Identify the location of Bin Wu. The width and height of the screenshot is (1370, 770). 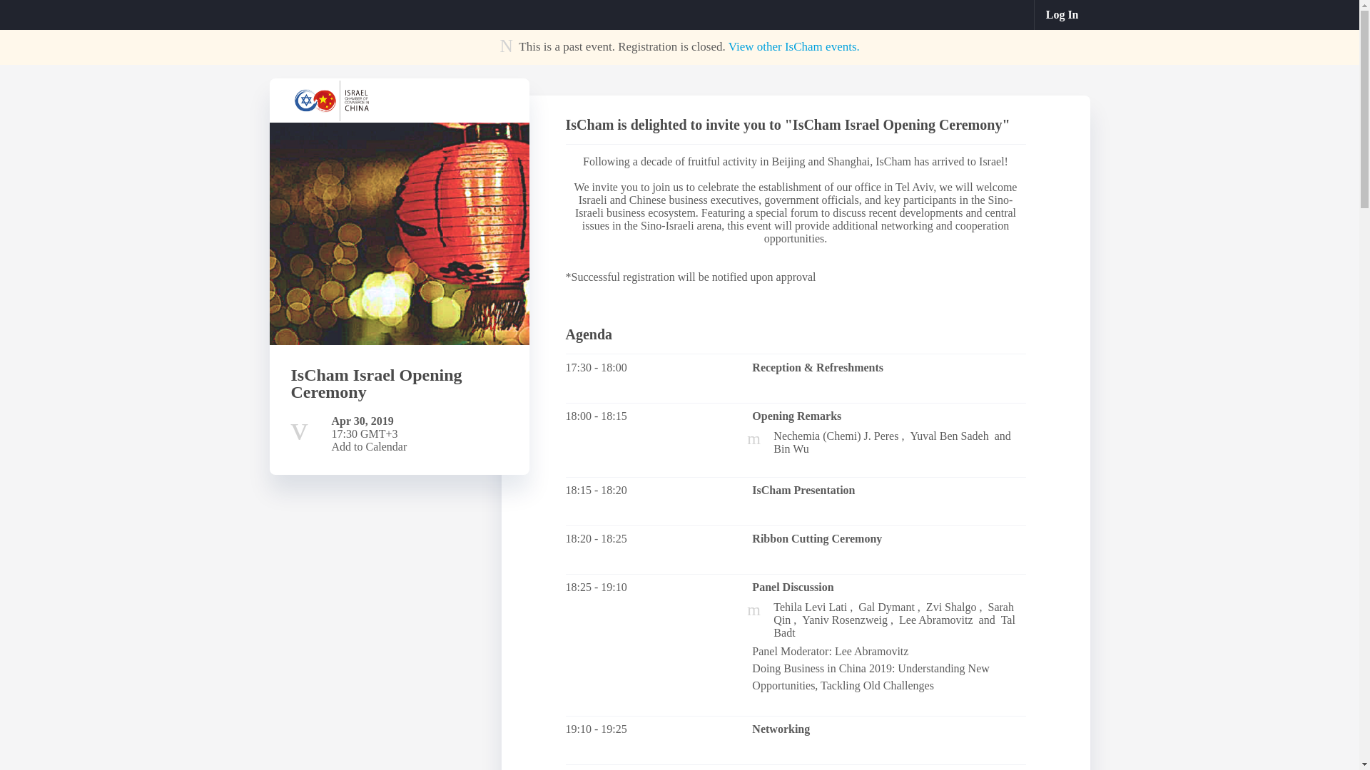
(791, 449).